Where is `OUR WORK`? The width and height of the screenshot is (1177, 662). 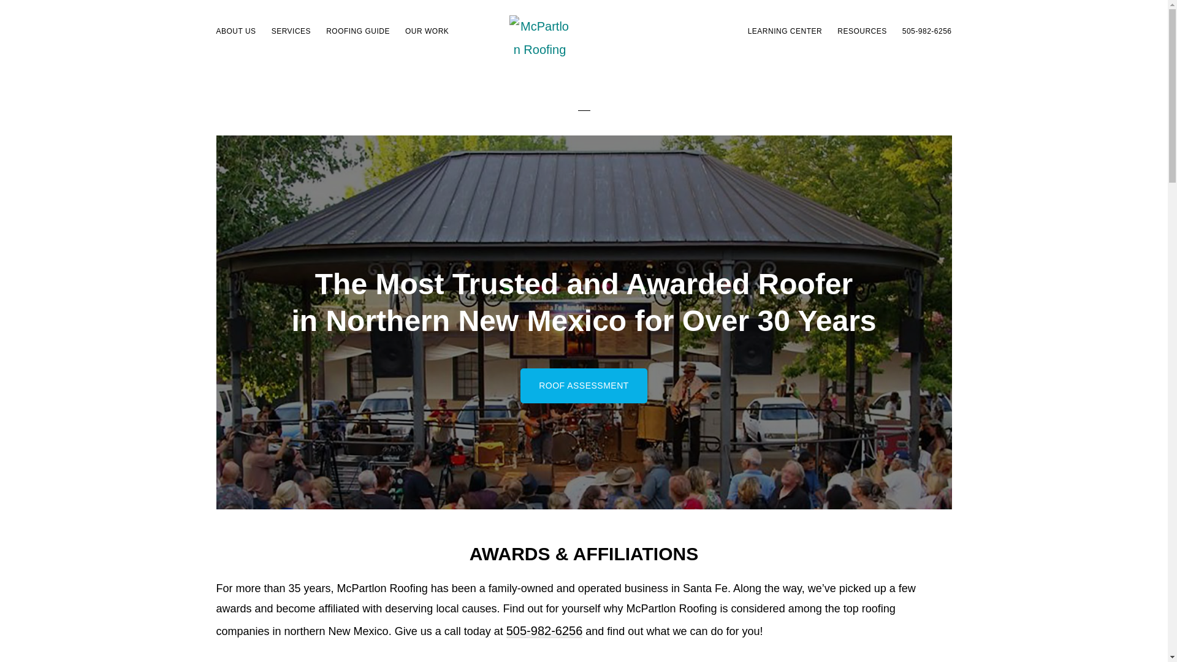
OUR WORK is located at coordinates (427, 31).